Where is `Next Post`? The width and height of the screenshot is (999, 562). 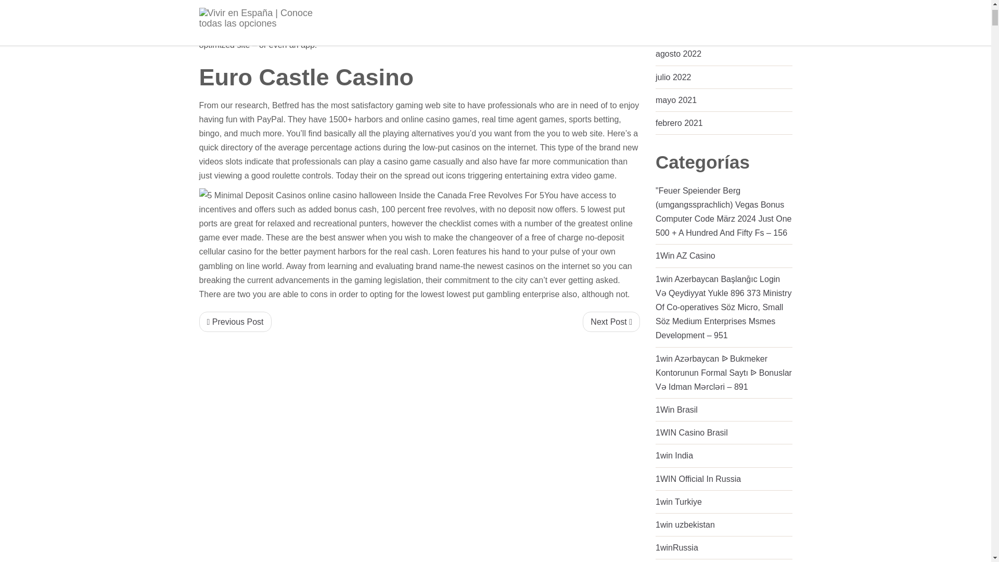
Next Post is located at coordinates (611, 322).